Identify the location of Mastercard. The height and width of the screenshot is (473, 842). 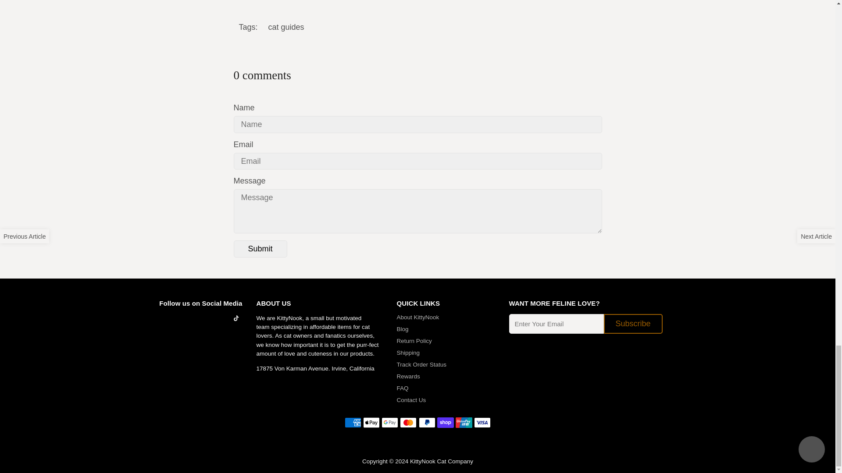
(408, 422).